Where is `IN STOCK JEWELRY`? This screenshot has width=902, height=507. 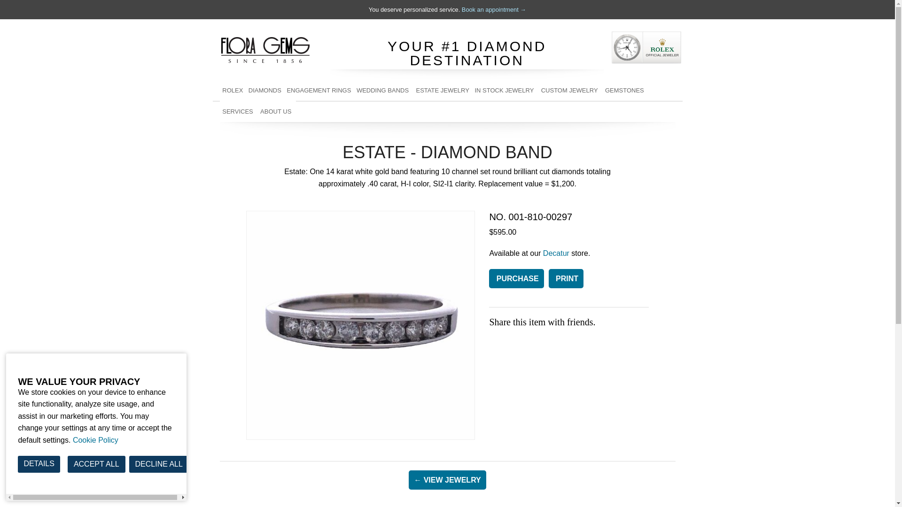
IN STOCK JEWELRY is located at coordinates (505, 111).